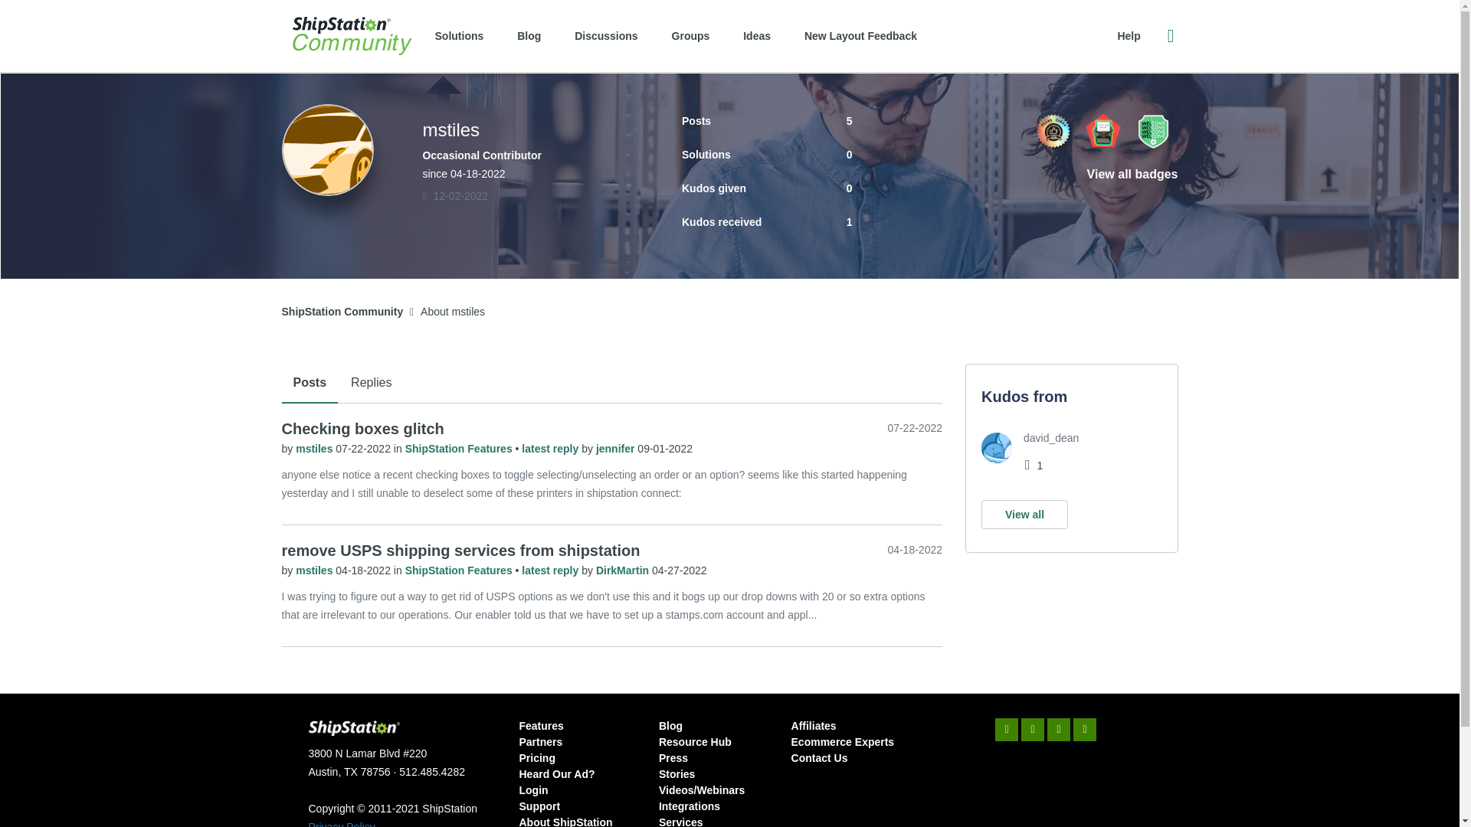 The height and width of the screenshot is (827, 1471). I want to click on Replies, so click(371, 384).